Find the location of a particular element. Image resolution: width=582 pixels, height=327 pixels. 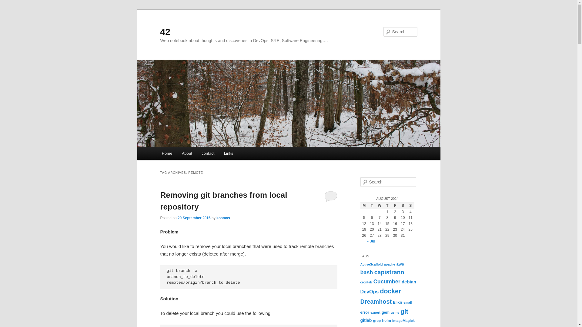

Saturday is located at coordinates (403, 206).